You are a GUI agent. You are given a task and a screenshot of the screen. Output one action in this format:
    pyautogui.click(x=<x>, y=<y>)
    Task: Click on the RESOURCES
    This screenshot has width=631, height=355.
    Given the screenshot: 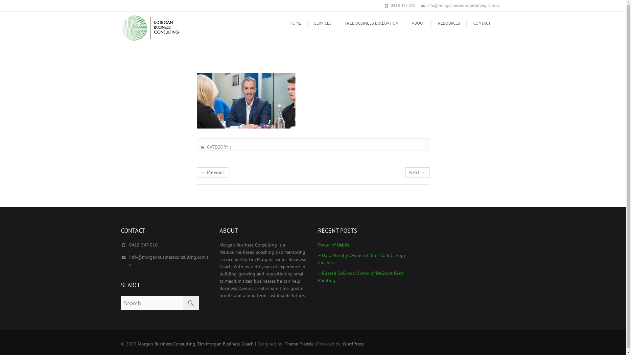 What is the action you would take?
    pyautogui.click(x=449, y=23)
    